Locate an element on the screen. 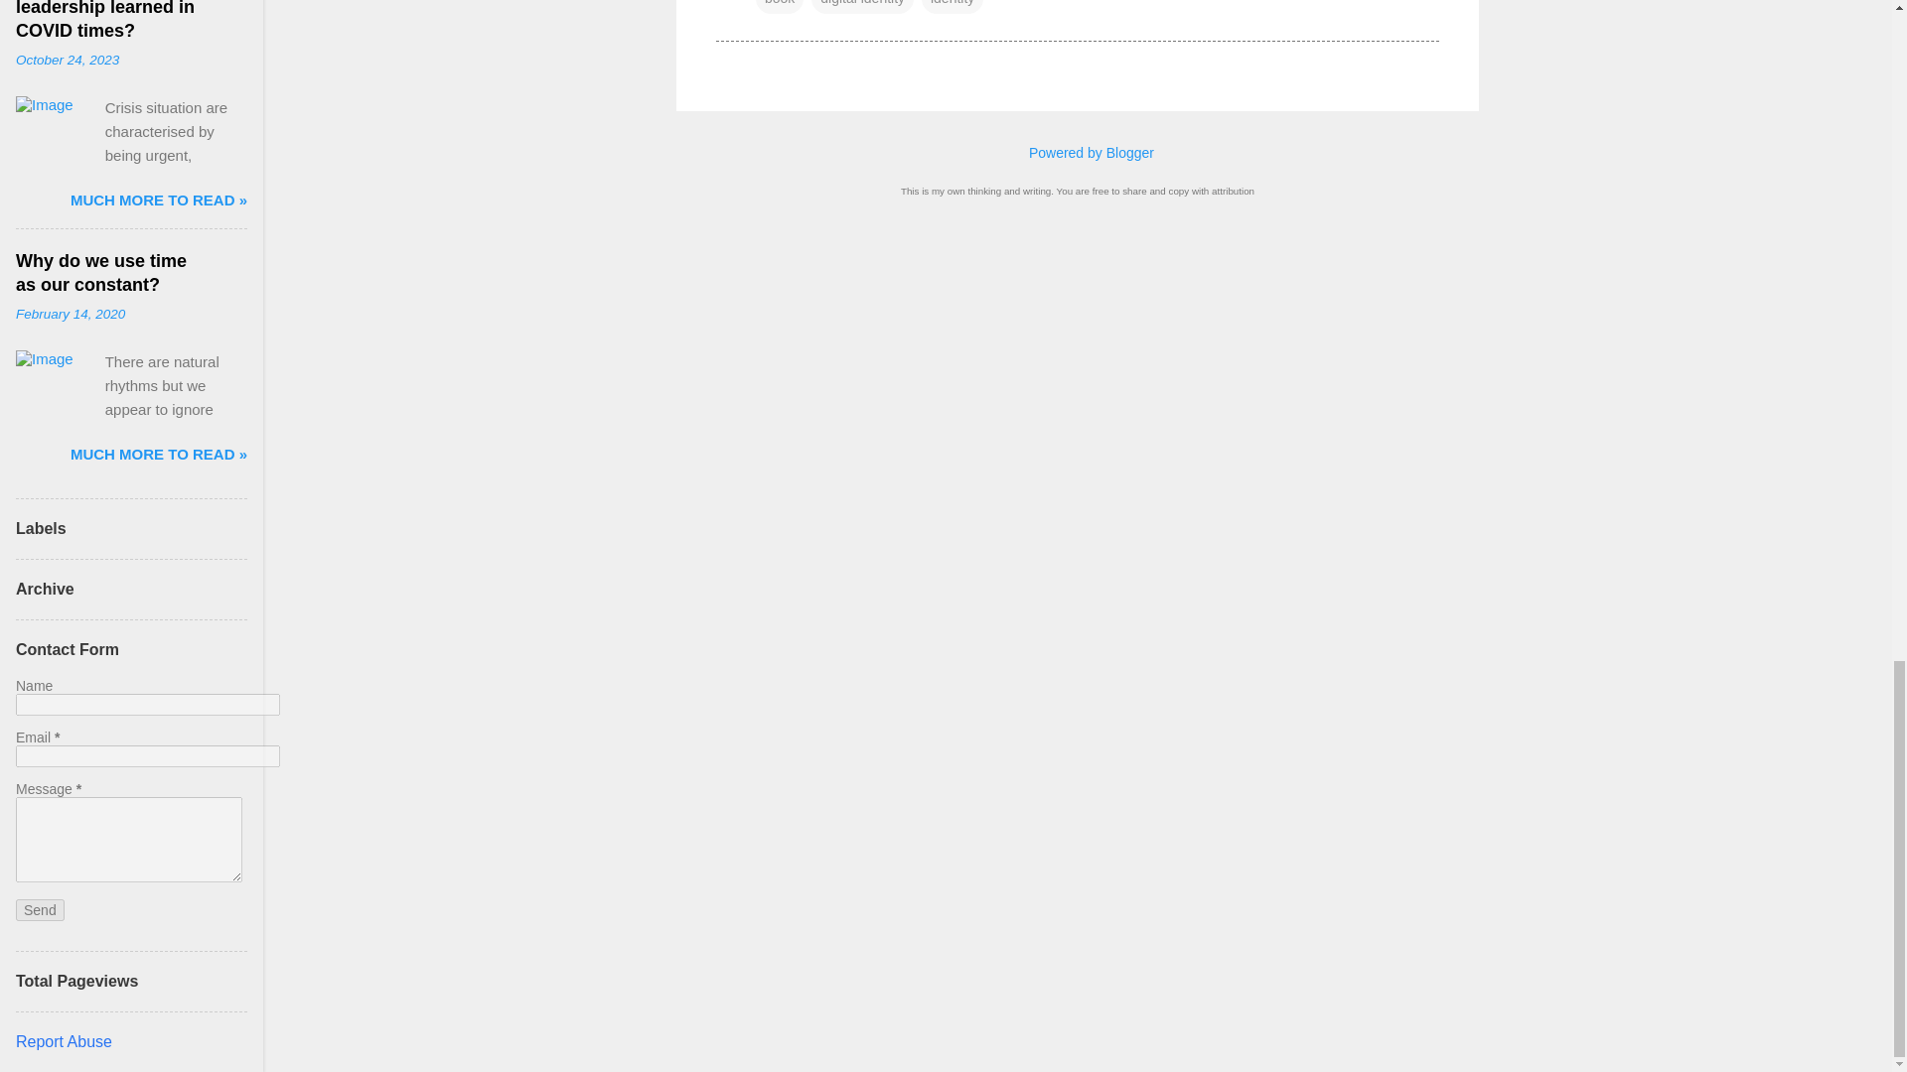 This screenshot has width=1907, height=1072. October 24, 2023 is located at coordinates (67, 60).